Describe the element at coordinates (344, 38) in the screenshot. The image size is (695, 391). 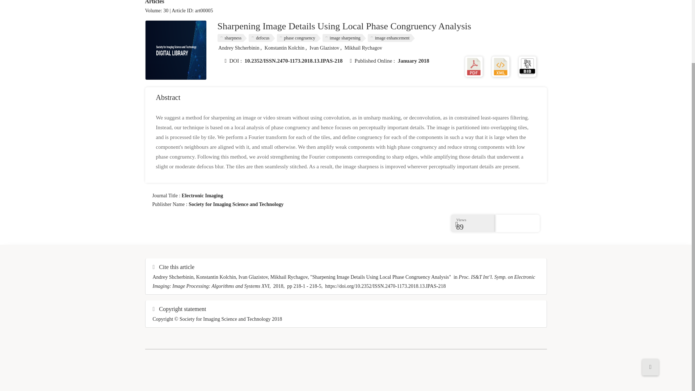
I see `image sharpening` at that location.